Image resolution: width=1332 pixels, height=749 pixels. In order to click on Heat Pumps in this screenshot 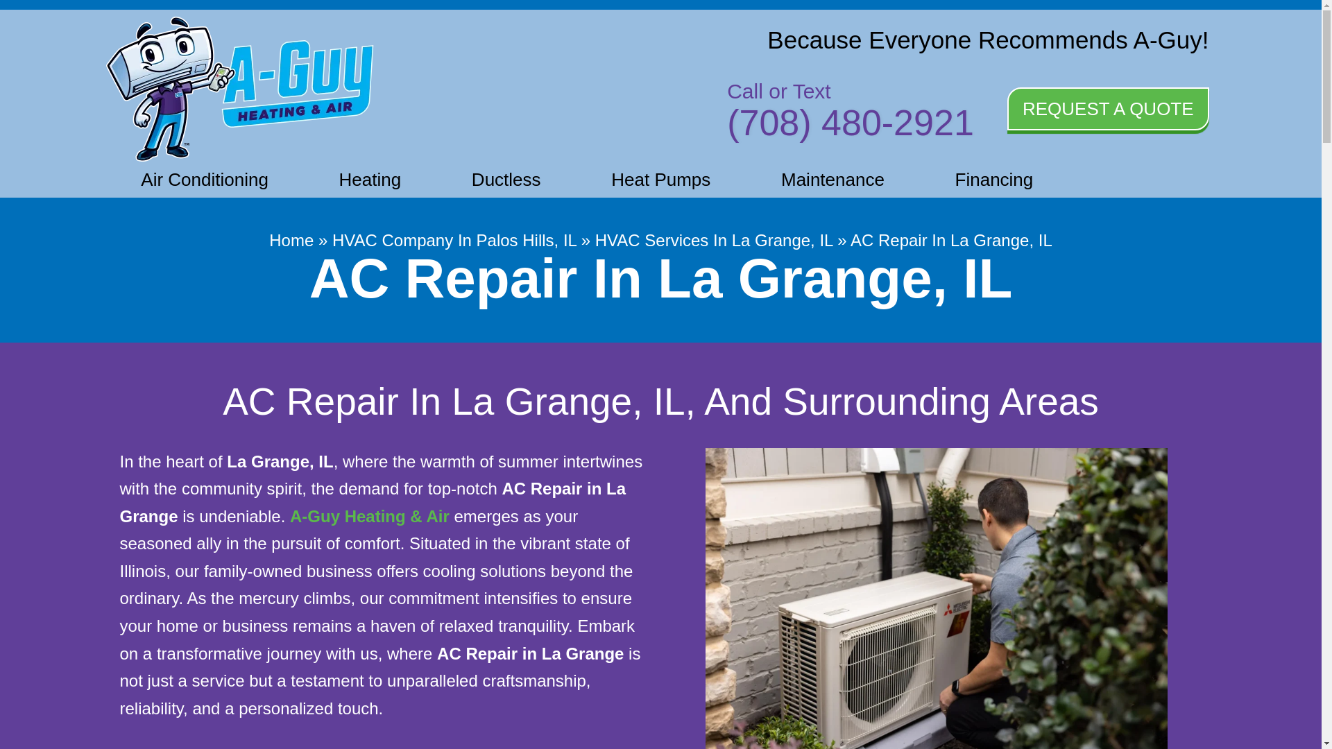, I will do `click(660, 180)`.